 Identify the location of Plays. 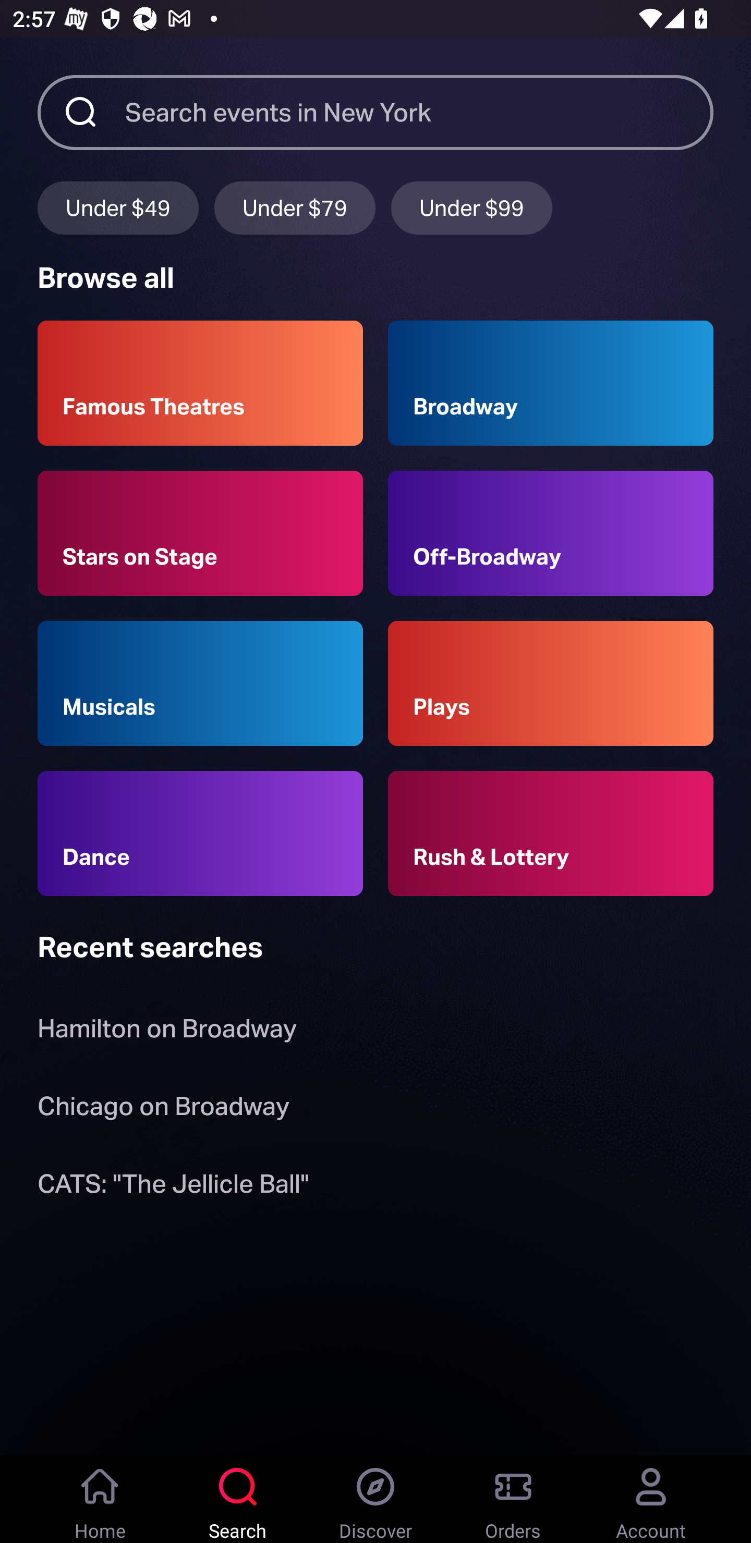
(551, 682).